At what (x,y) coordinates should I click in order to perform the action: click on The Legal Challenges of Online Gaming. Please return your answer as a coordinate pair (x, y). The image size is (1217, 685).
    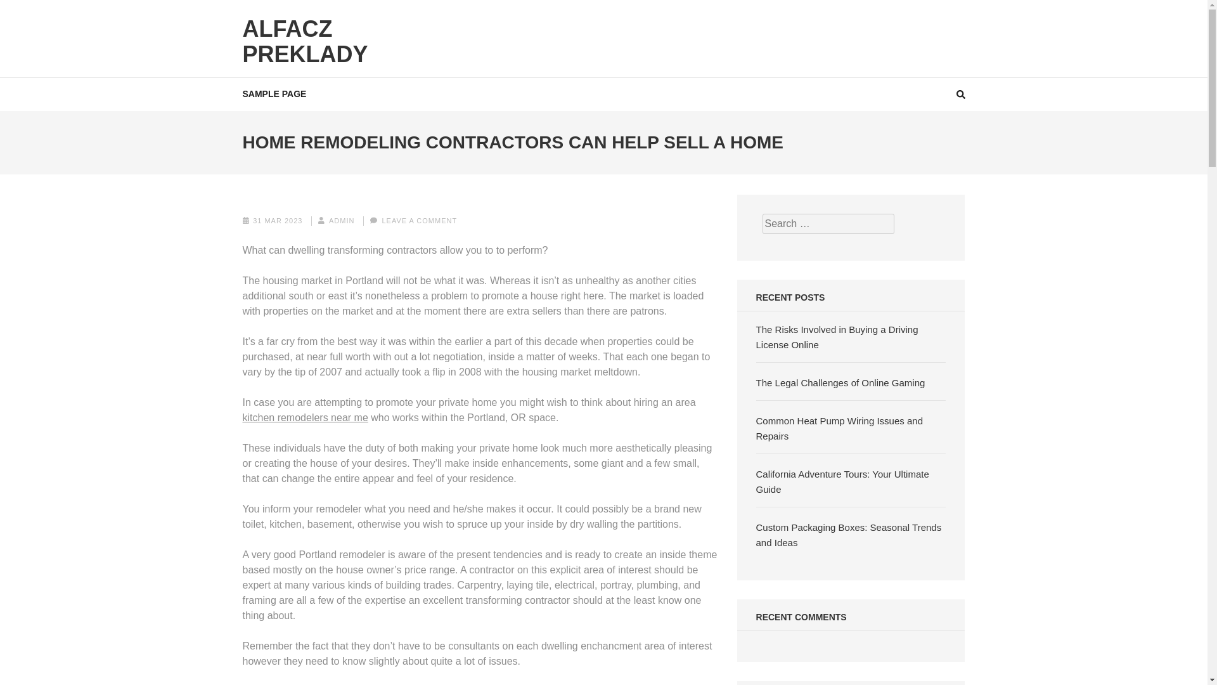
    Looking at the image, I should click on (840, 383).